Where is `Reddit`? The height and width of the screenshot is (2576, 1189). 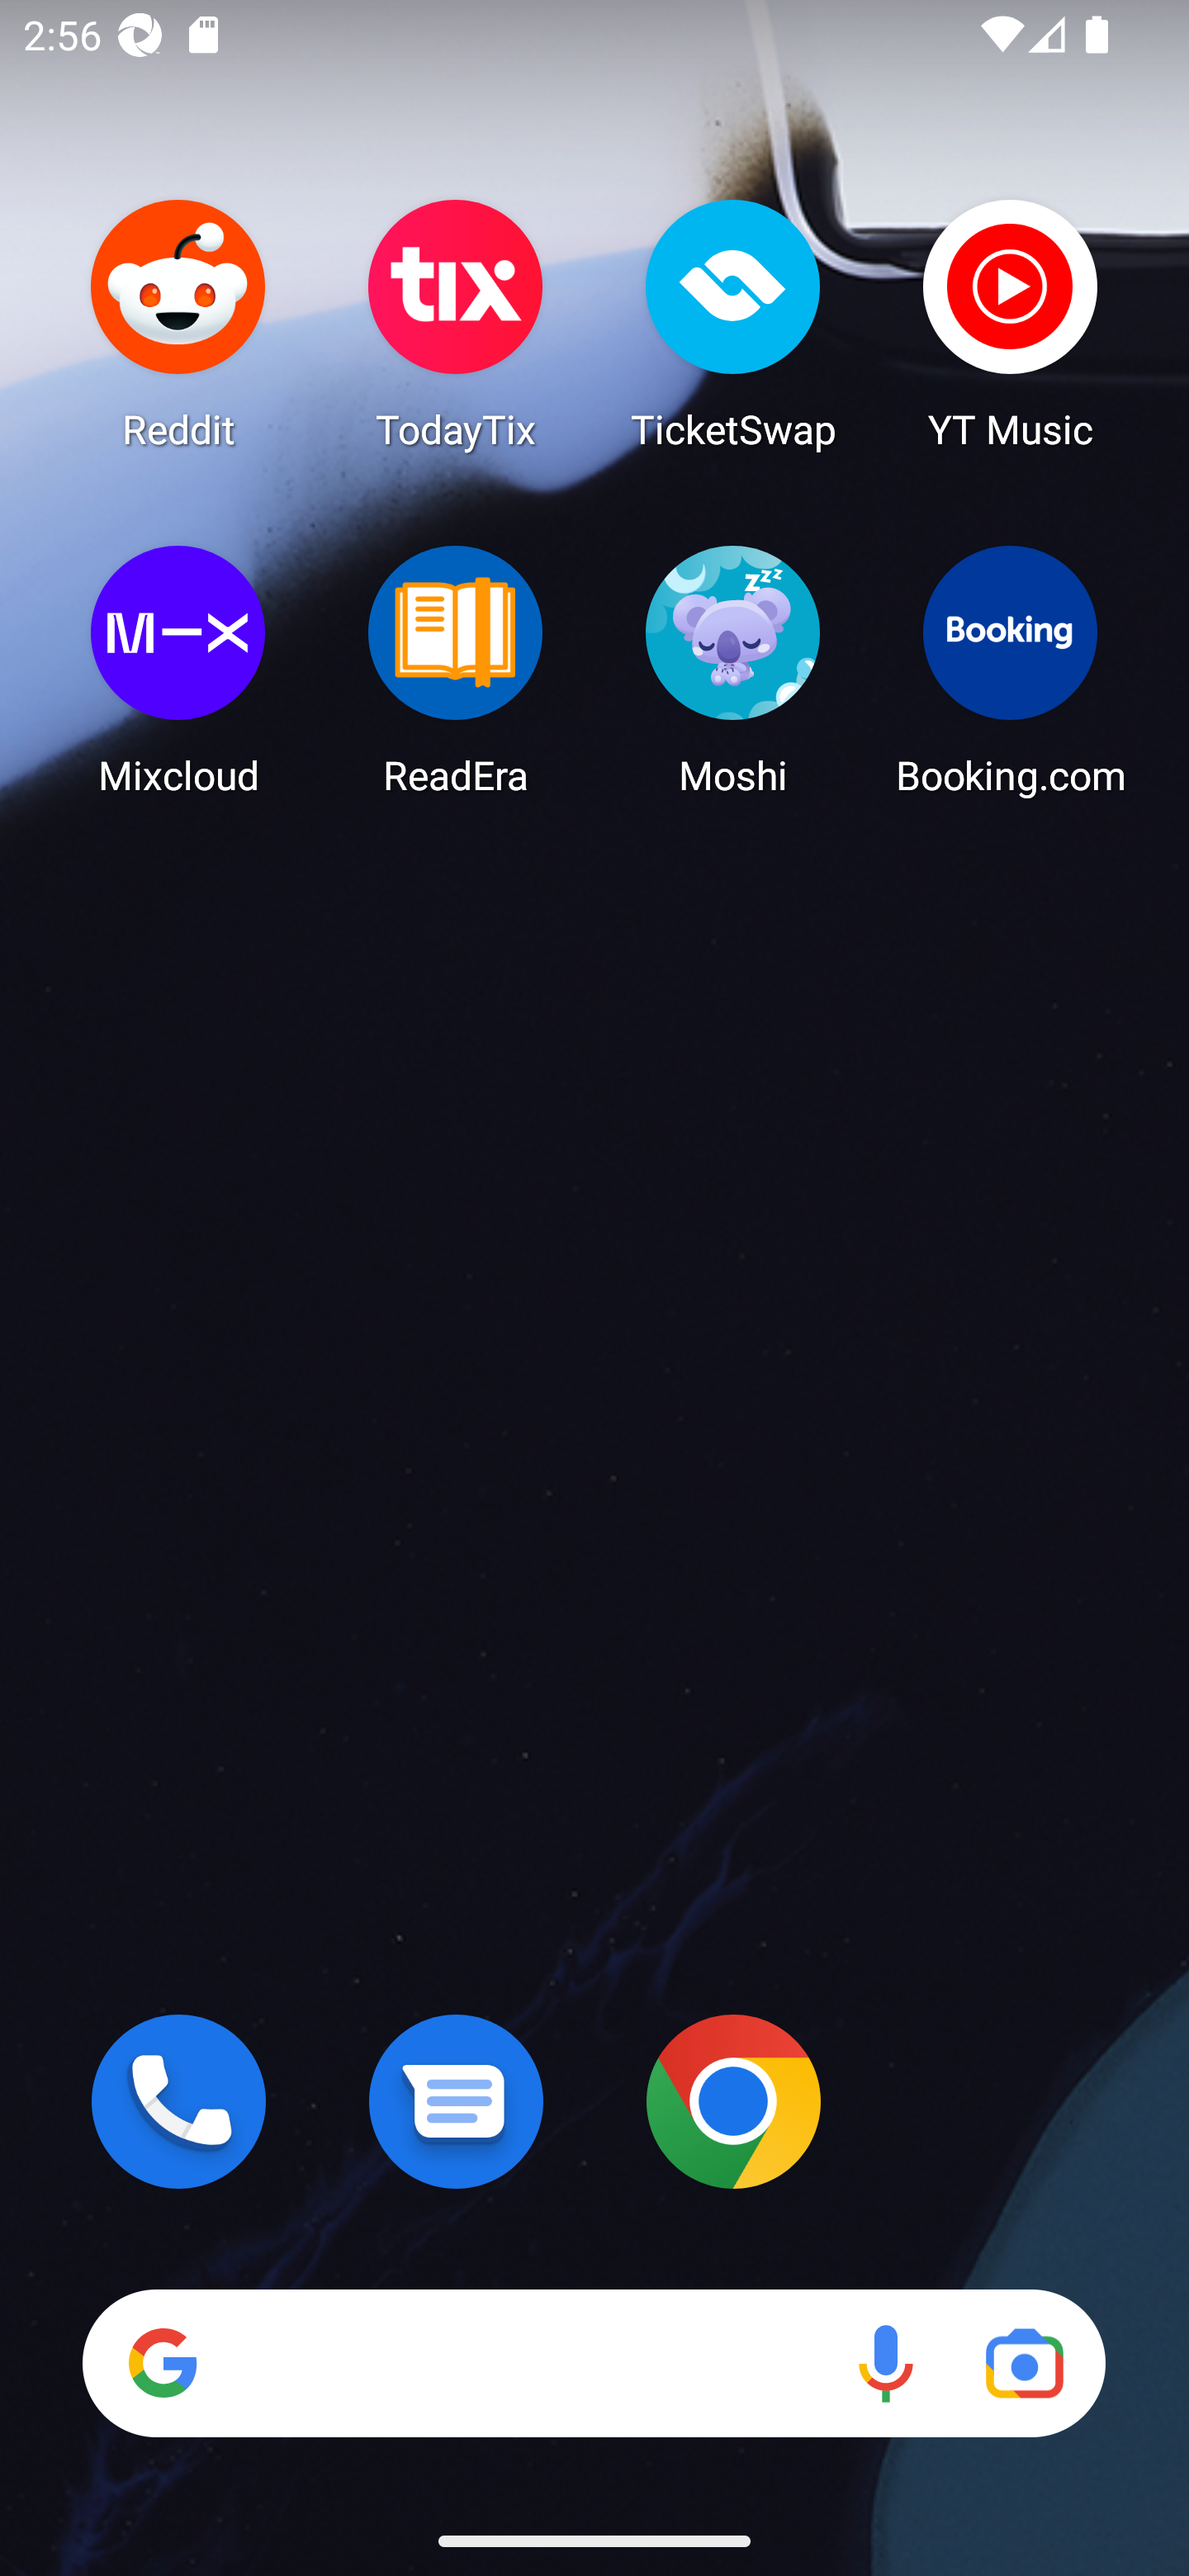
Reddit is located at coordinates (178, 324).